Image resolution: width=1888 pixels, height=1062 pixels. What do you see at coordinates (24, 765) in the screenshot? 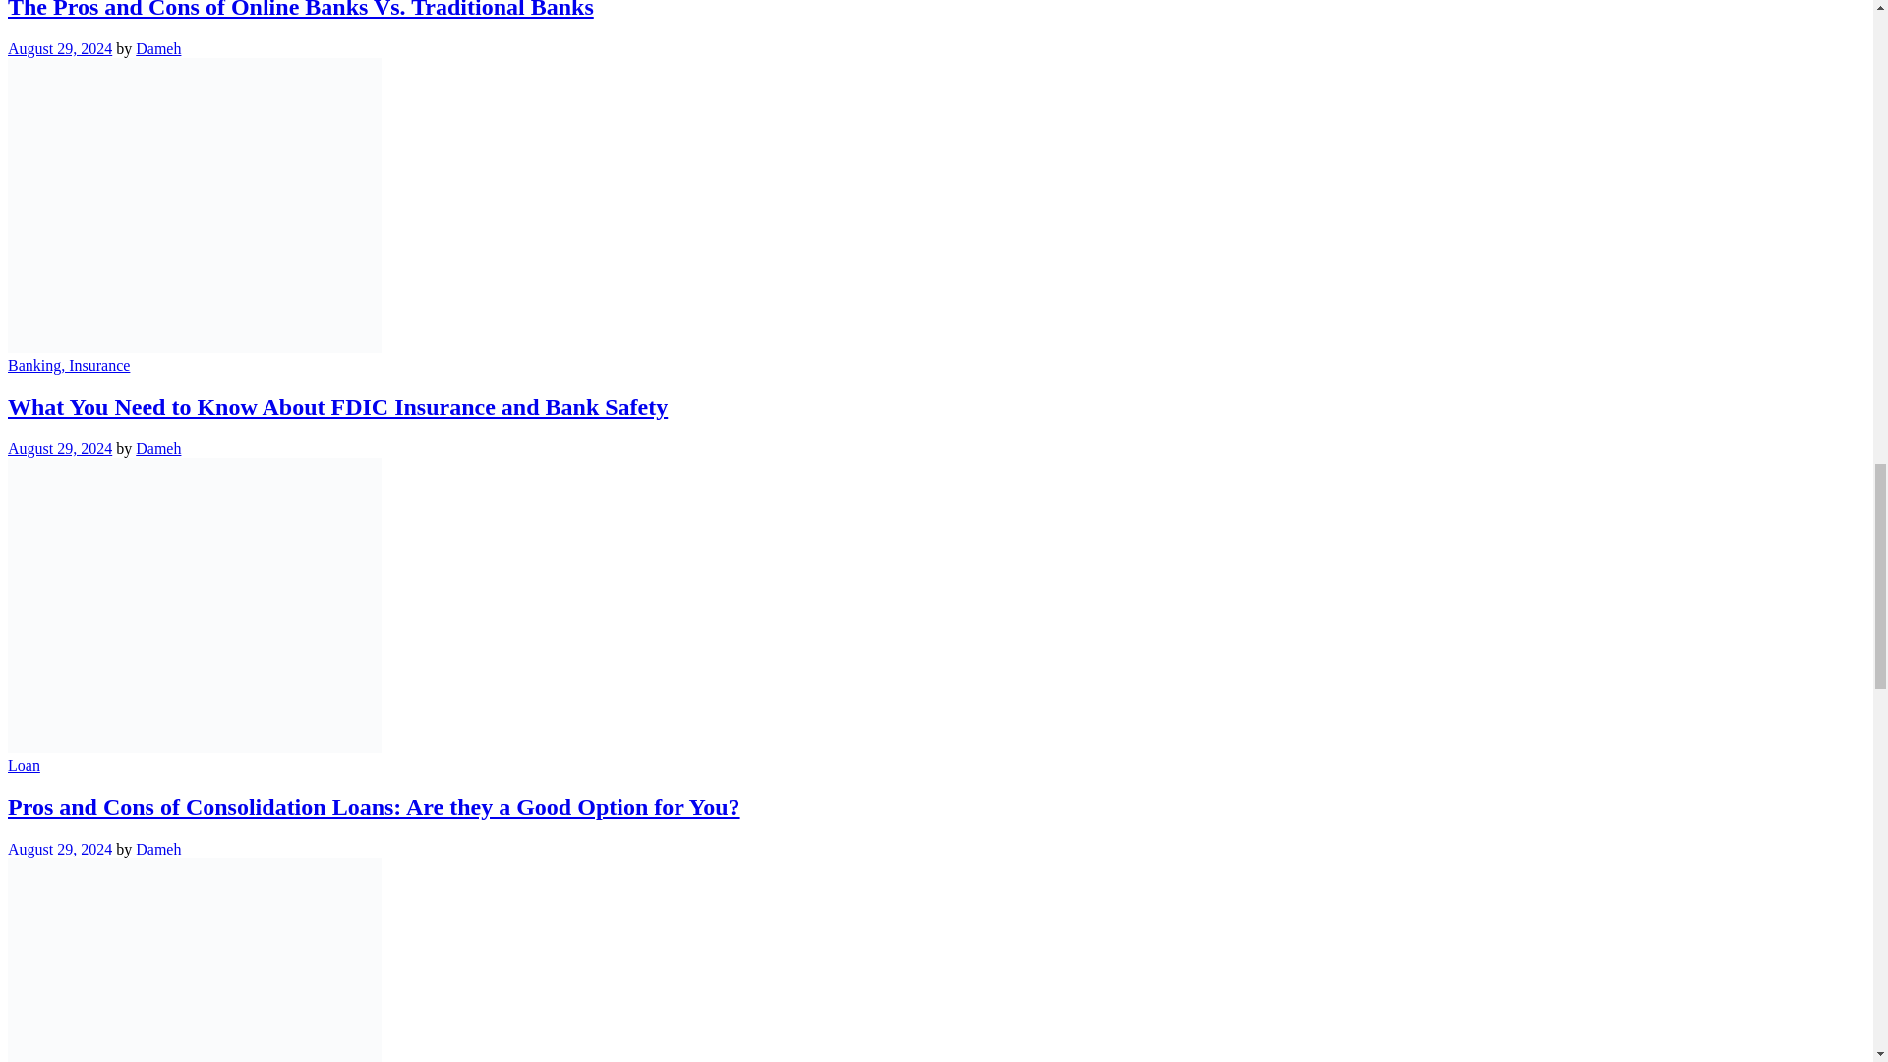
I see `Loan` at bounding box center [24, 765].